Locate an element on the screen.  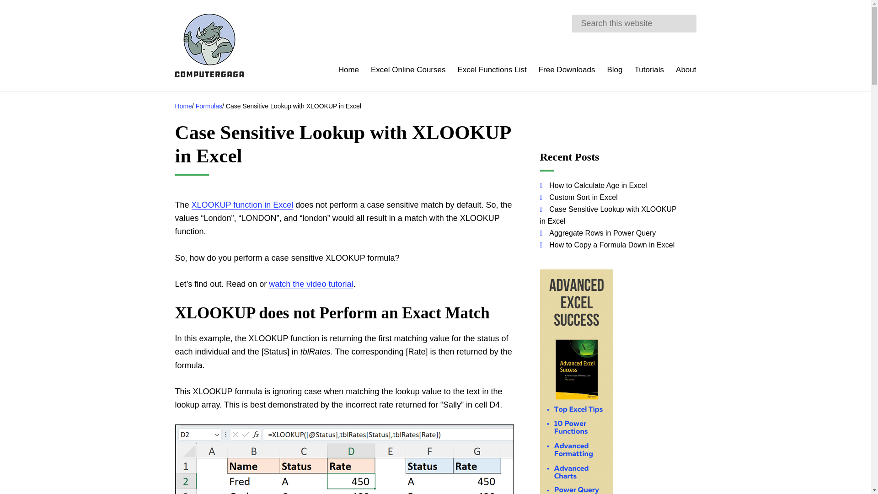
Home is located at coordinates (348, 71).